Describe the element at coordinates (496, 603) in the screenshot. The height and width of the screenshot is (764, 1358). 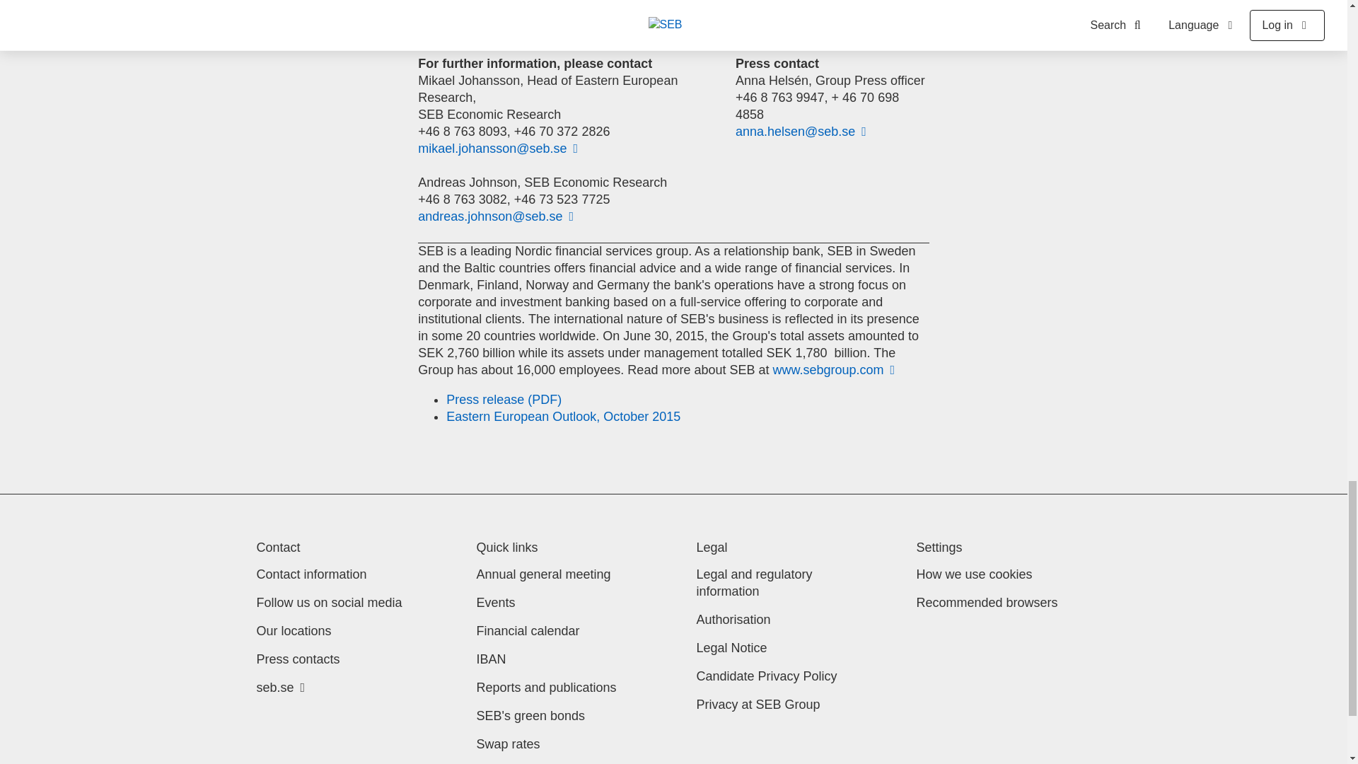
I see `Events` at that location.